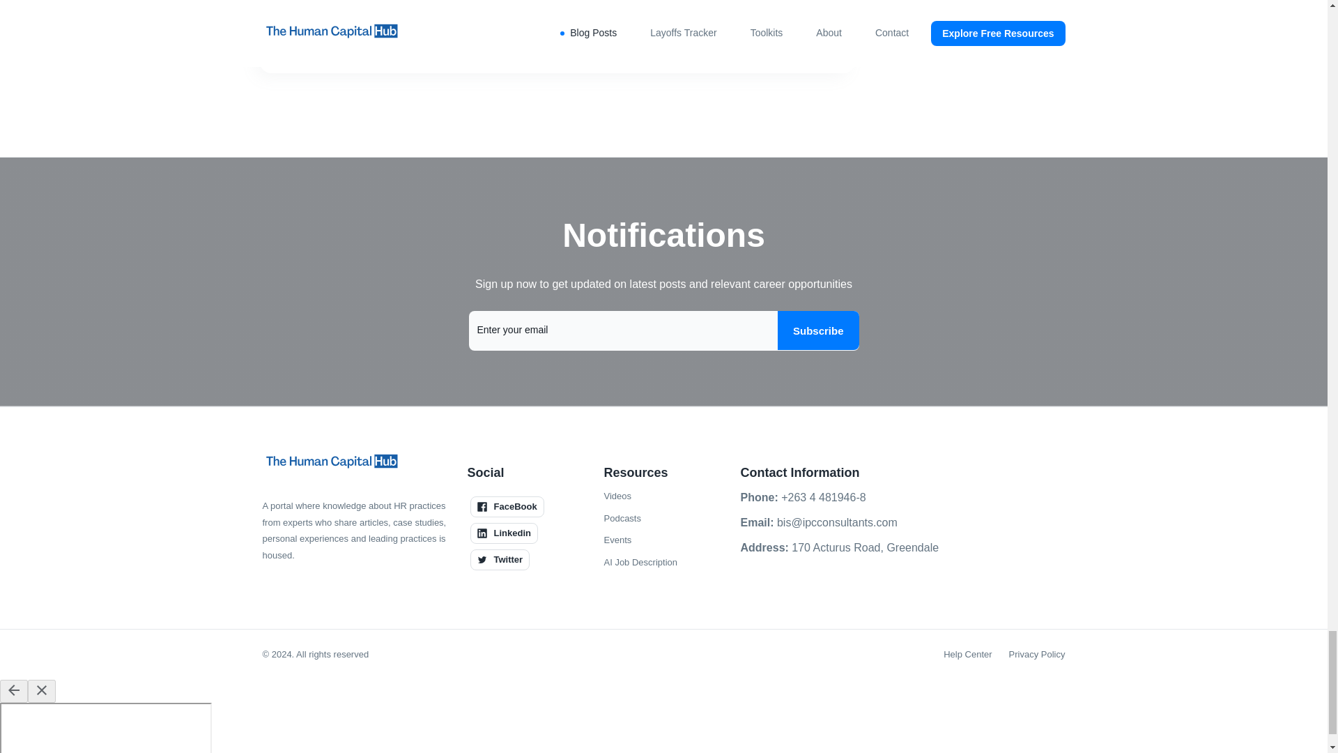 This screenshot has height=753, width=1338. I want to click on Twitter, so click(499, 559).